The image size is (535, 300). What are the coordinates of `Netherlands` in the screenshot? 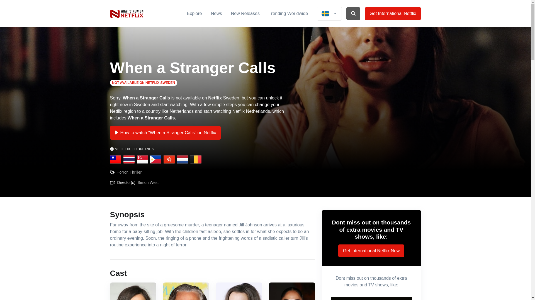 It's located at (182, 159).